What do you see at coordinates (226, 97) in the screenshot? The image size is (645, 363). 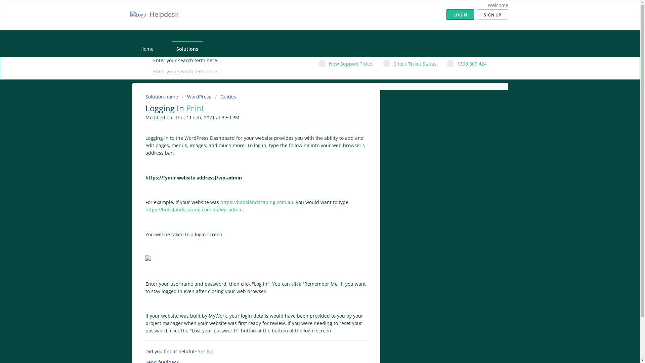 I see `Guides` at bounding box center [226, 97].